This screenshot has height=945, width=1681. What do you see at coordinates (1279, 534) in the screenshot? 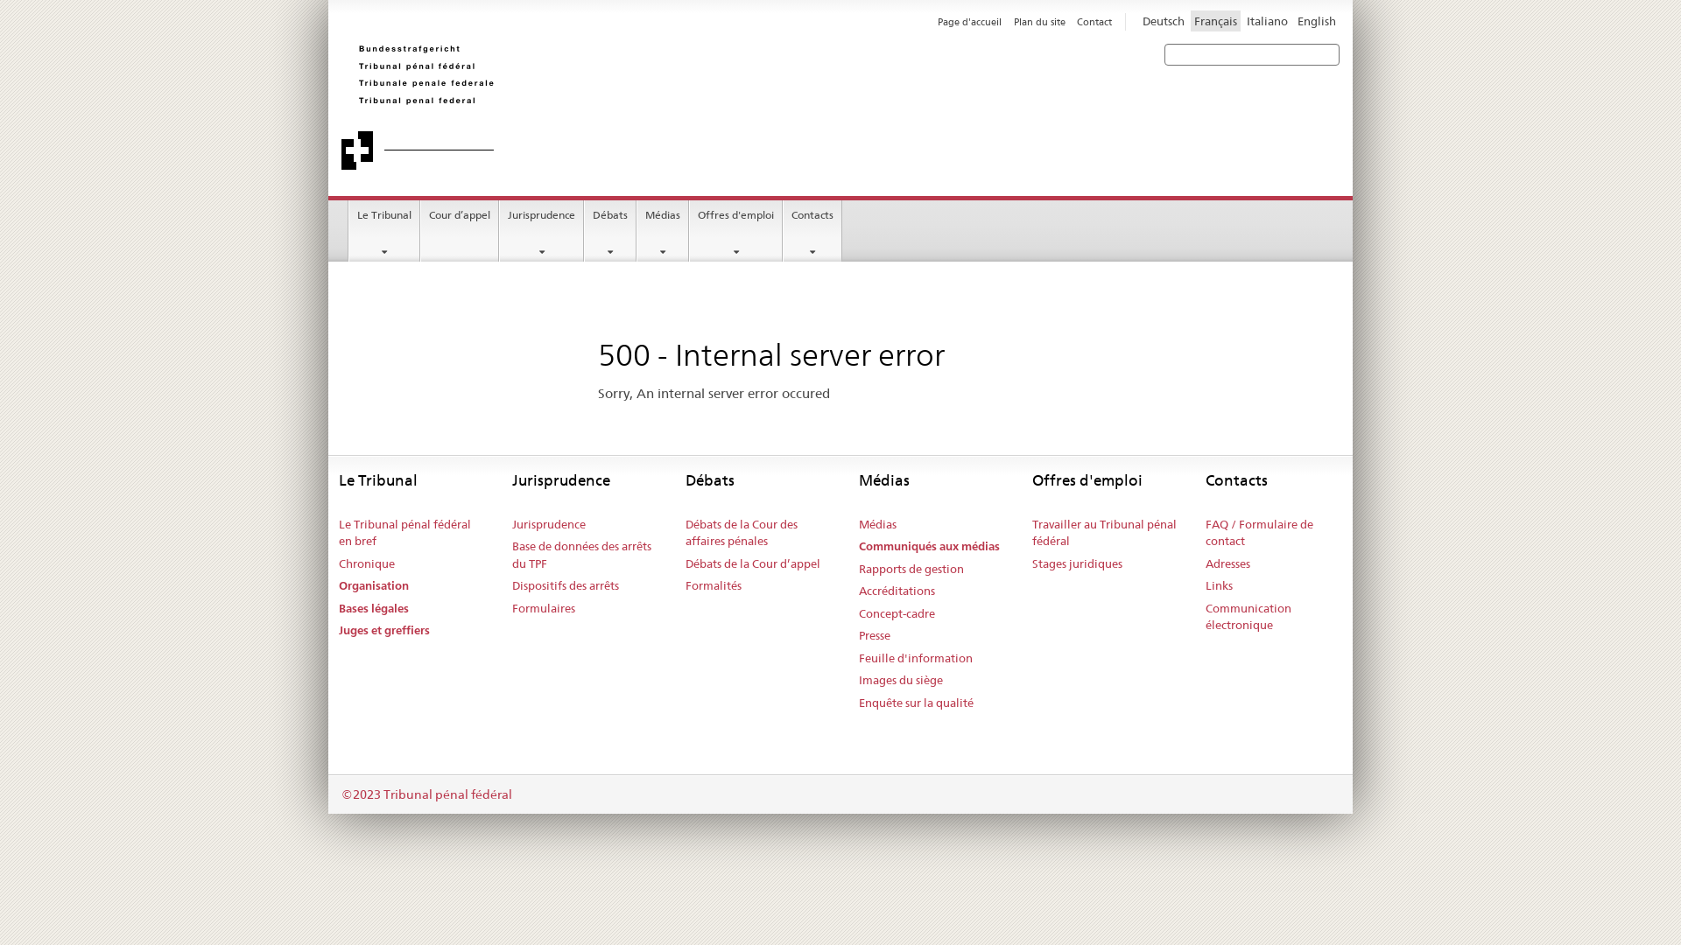
I see `FAQ / Formulaire de contact` at bounding box center [1279, 534].